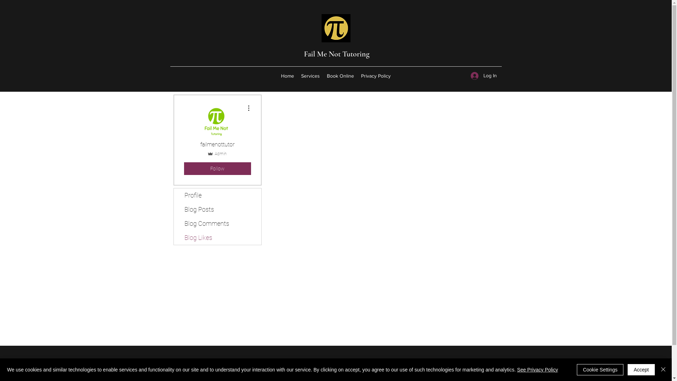 The height and width of the screenshot is (381, 677). I want to click on Follow, so click(218, 169).